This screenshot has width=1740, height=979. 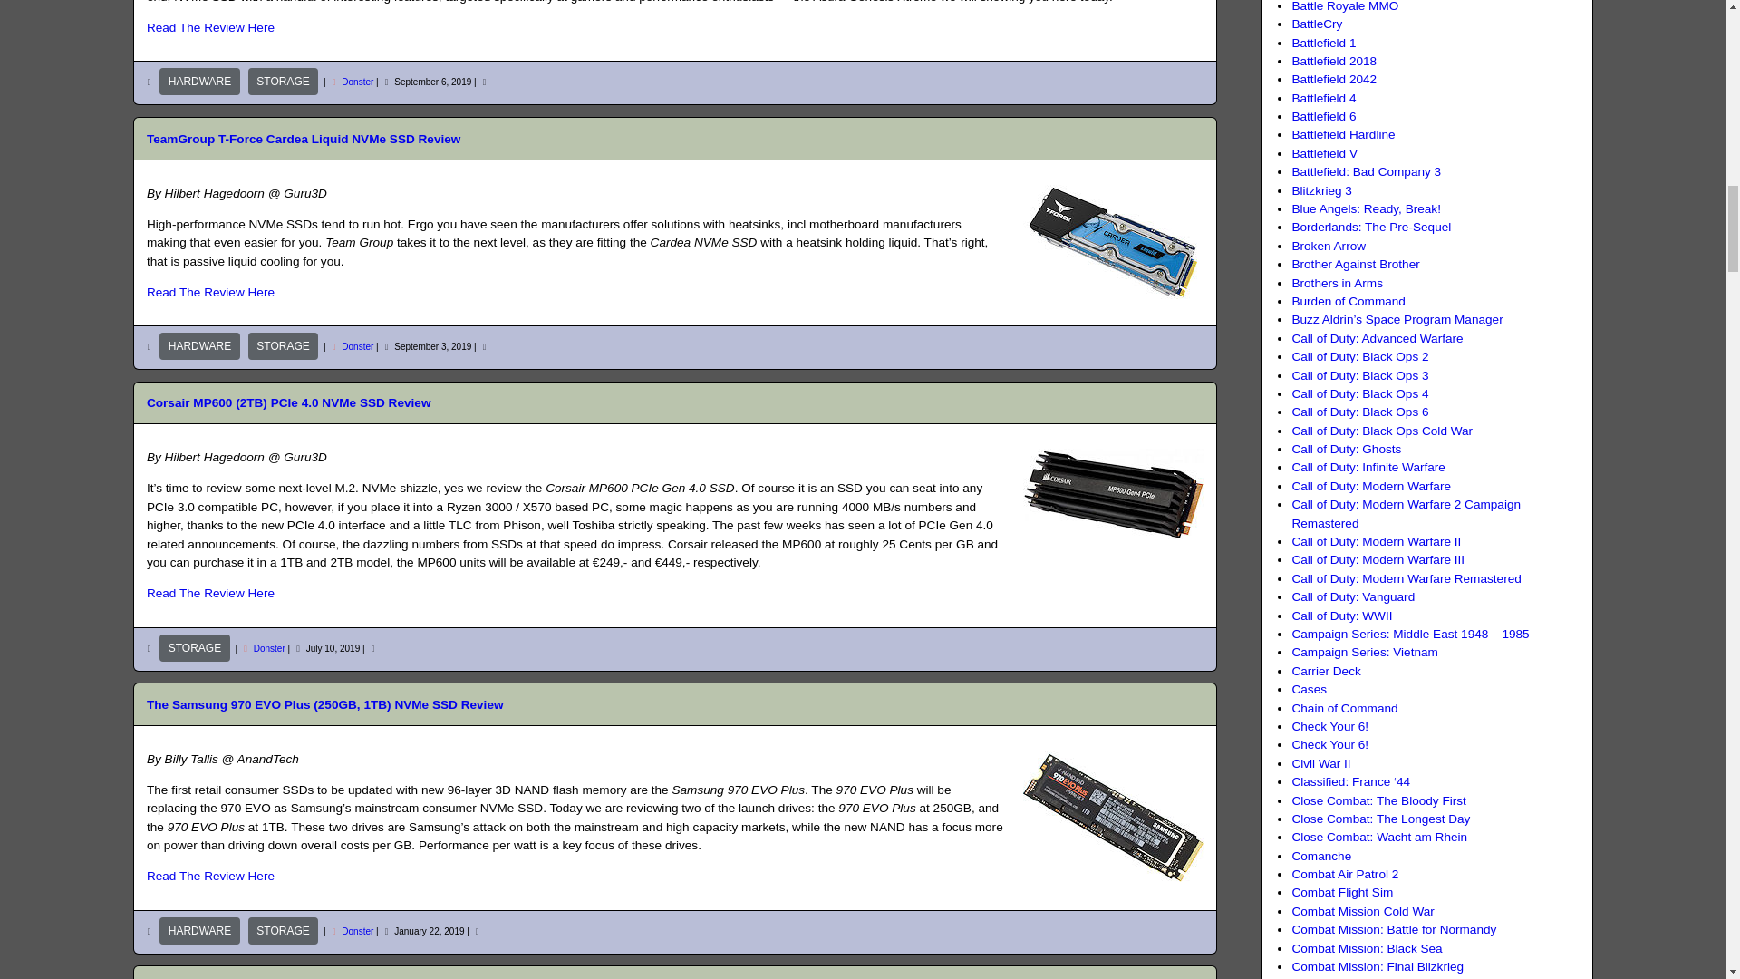 What do you see at coordinates (199, 346) in the screenshot?
I see `HARDWARE` at bounding box center [199, 346].